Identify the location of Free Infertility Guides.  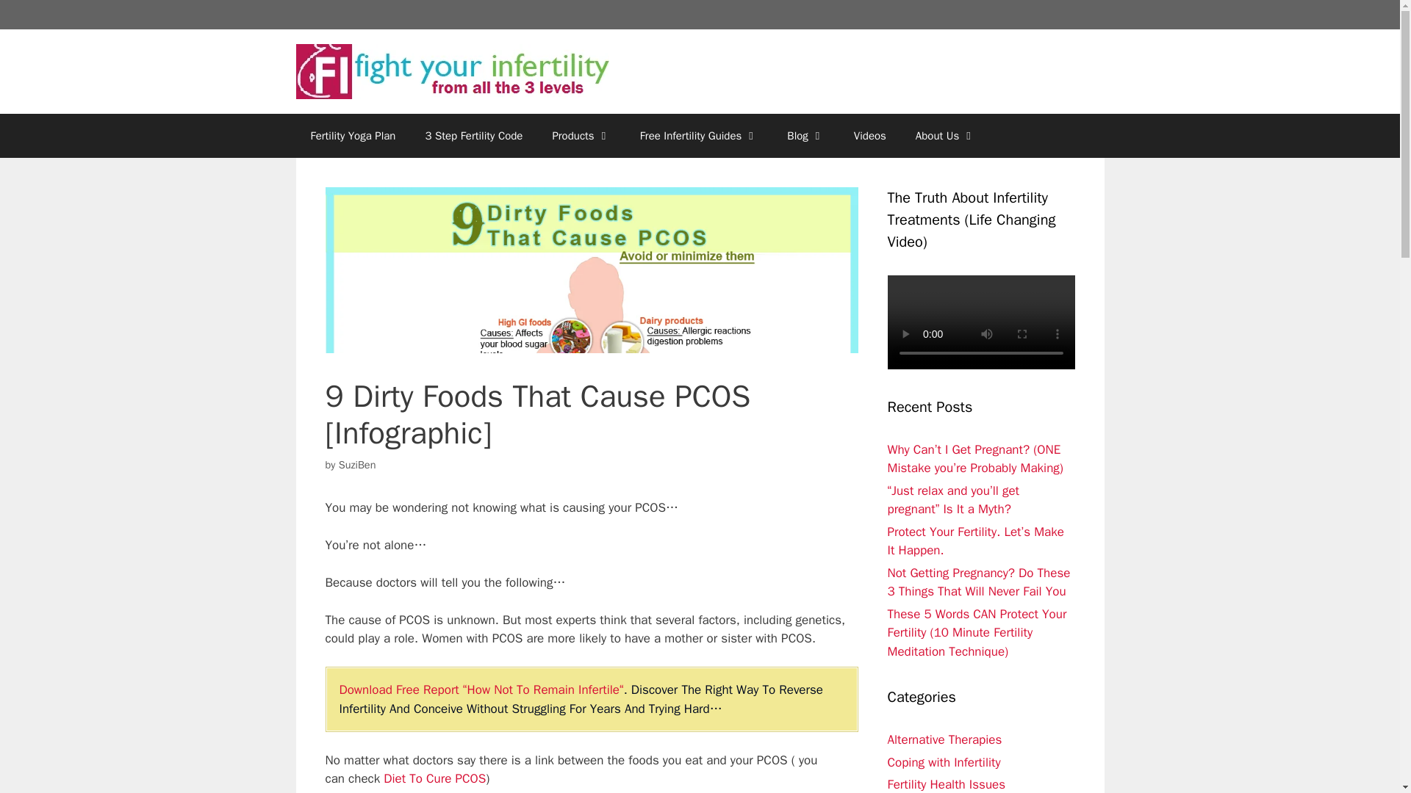
(699, 135).